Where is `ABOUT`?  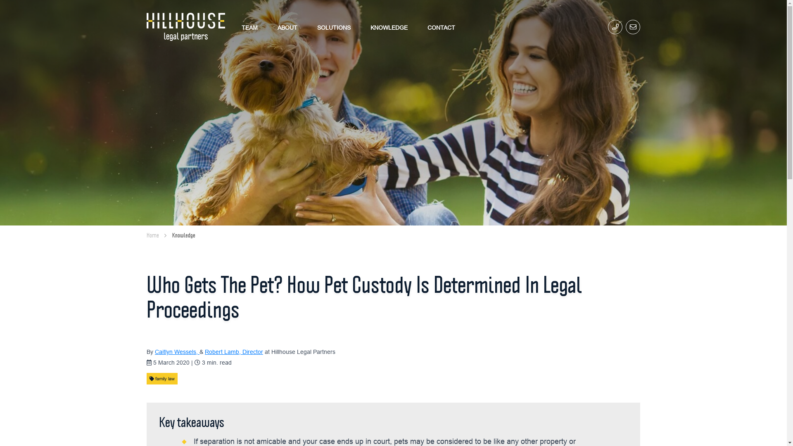
ABOUT is located at coordinates (287, 27).